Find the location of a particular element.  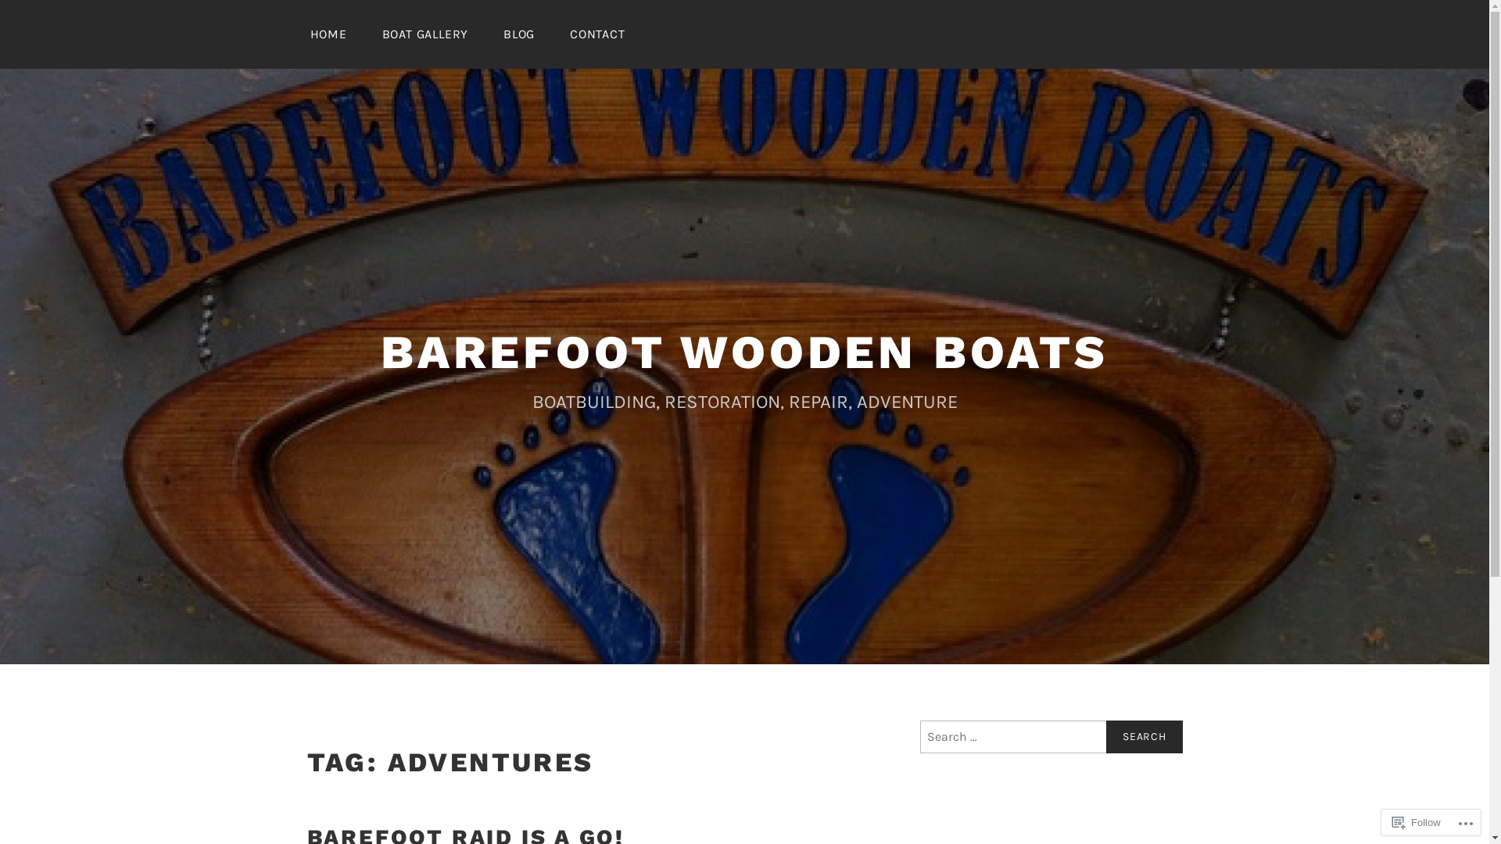

Follow is located at coordinates (1417, 822).